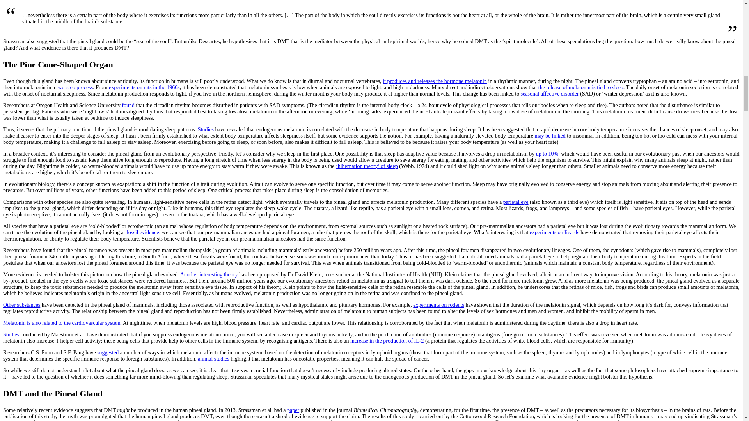  I want to click on seasonal affective disorder, so click(550, 94).